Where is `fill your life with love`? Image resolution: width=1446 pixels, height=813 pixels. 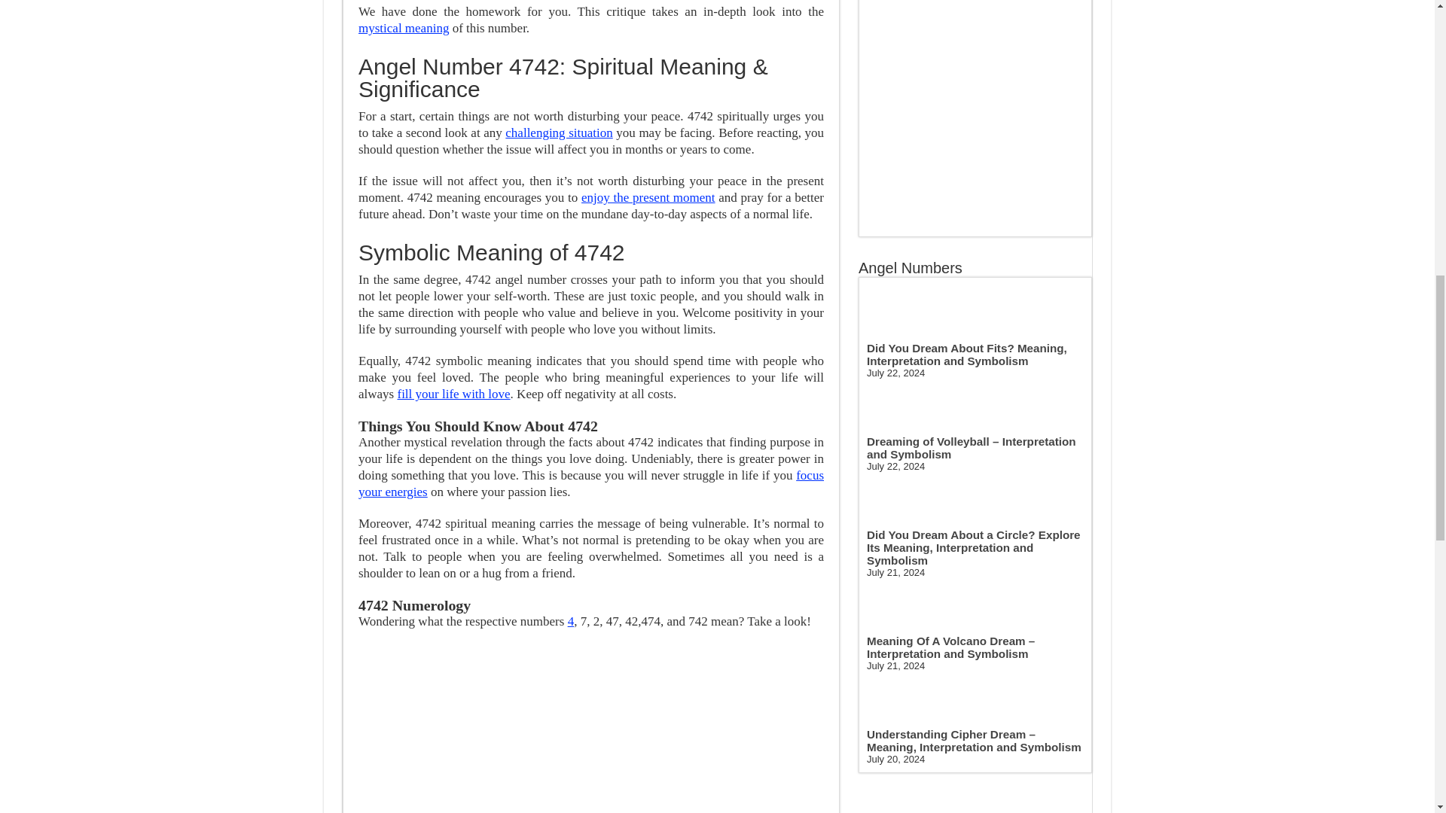
fill your life with love is located at coordinates (453, 394).